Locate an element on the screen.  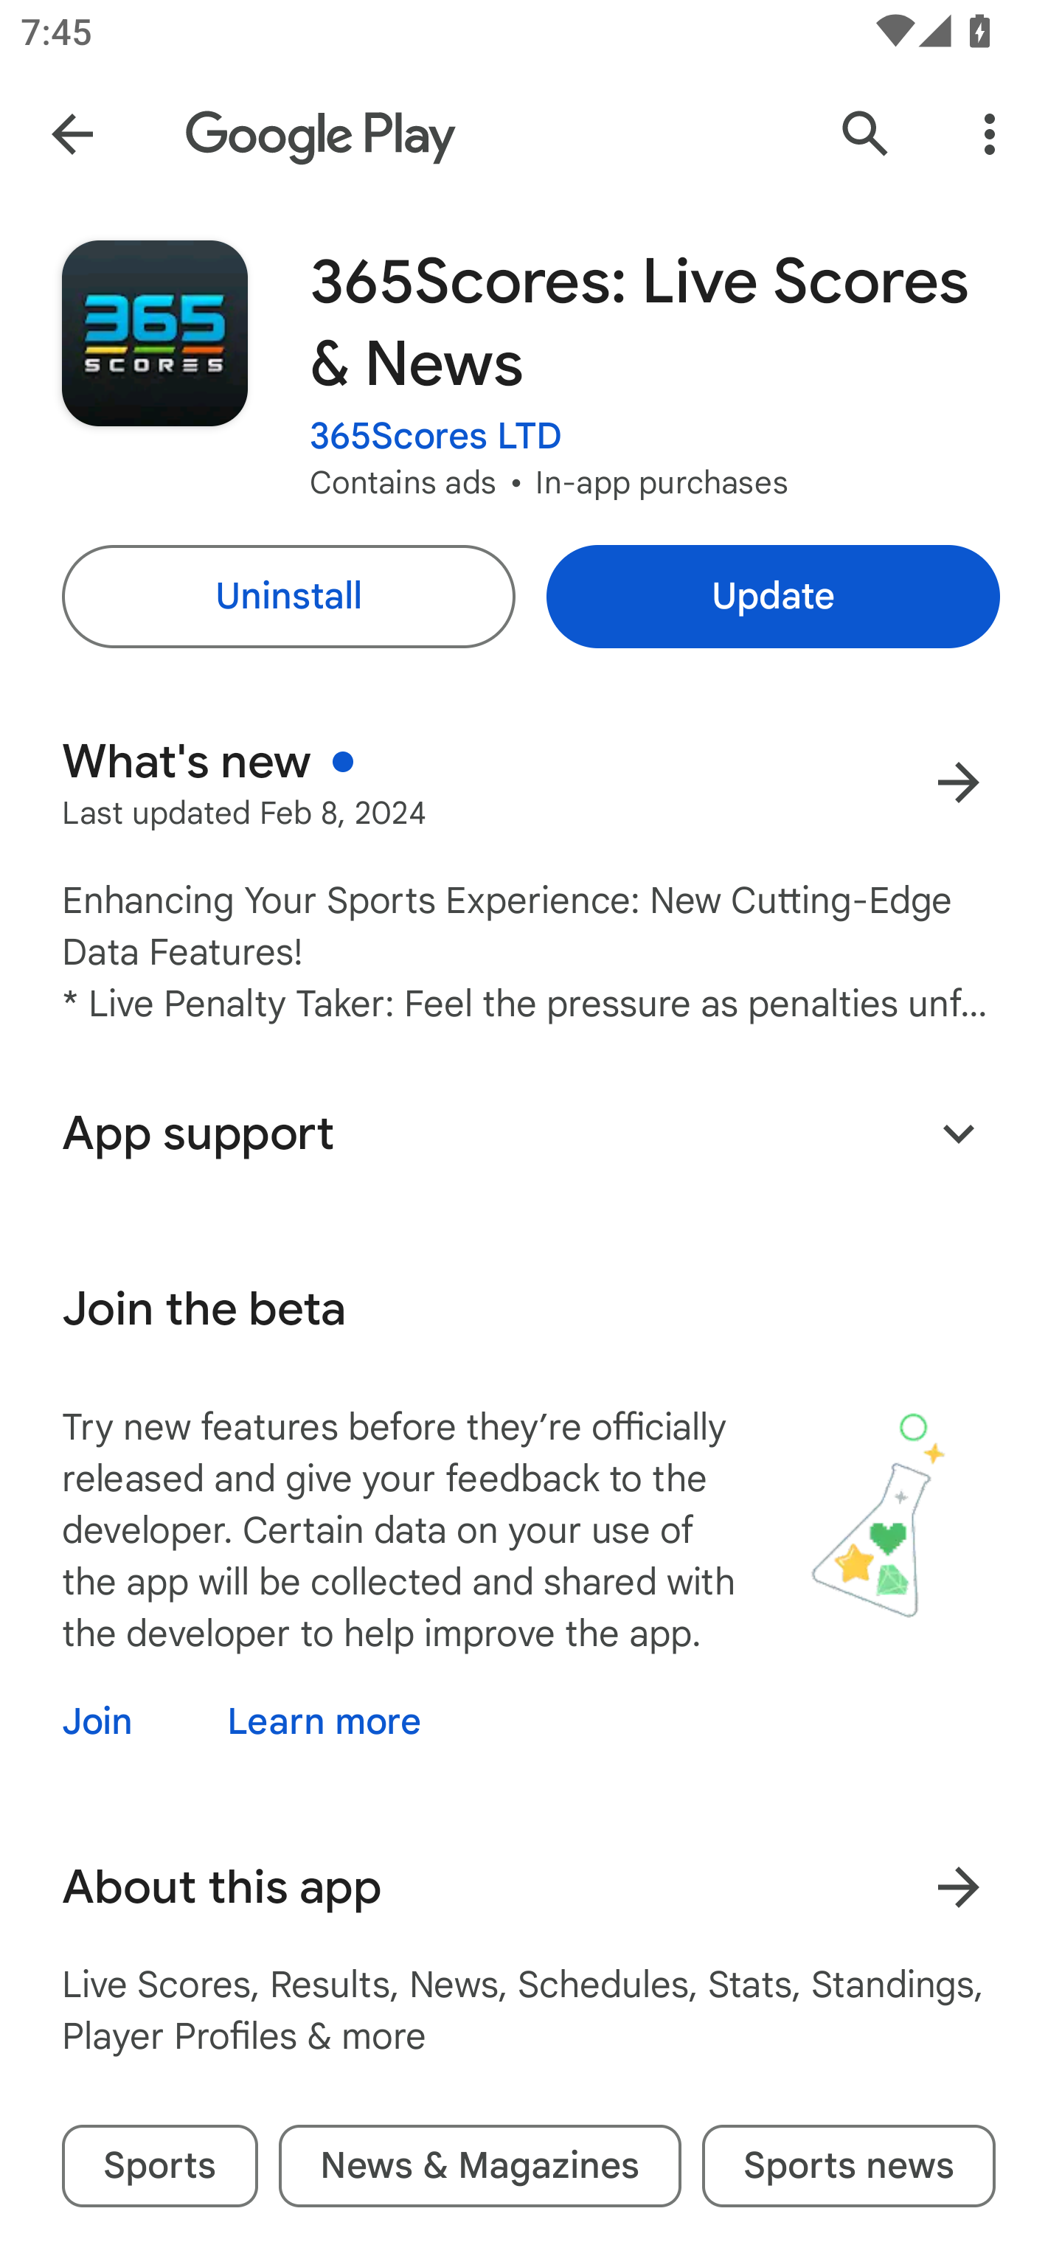
Navigate up is located at coordinates (72, 134).